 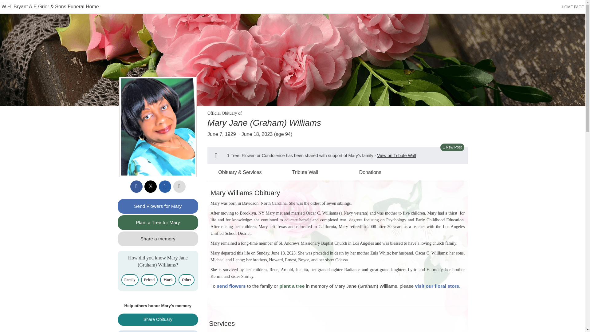 I want to click on Share via email, so click(x=165, y=187).